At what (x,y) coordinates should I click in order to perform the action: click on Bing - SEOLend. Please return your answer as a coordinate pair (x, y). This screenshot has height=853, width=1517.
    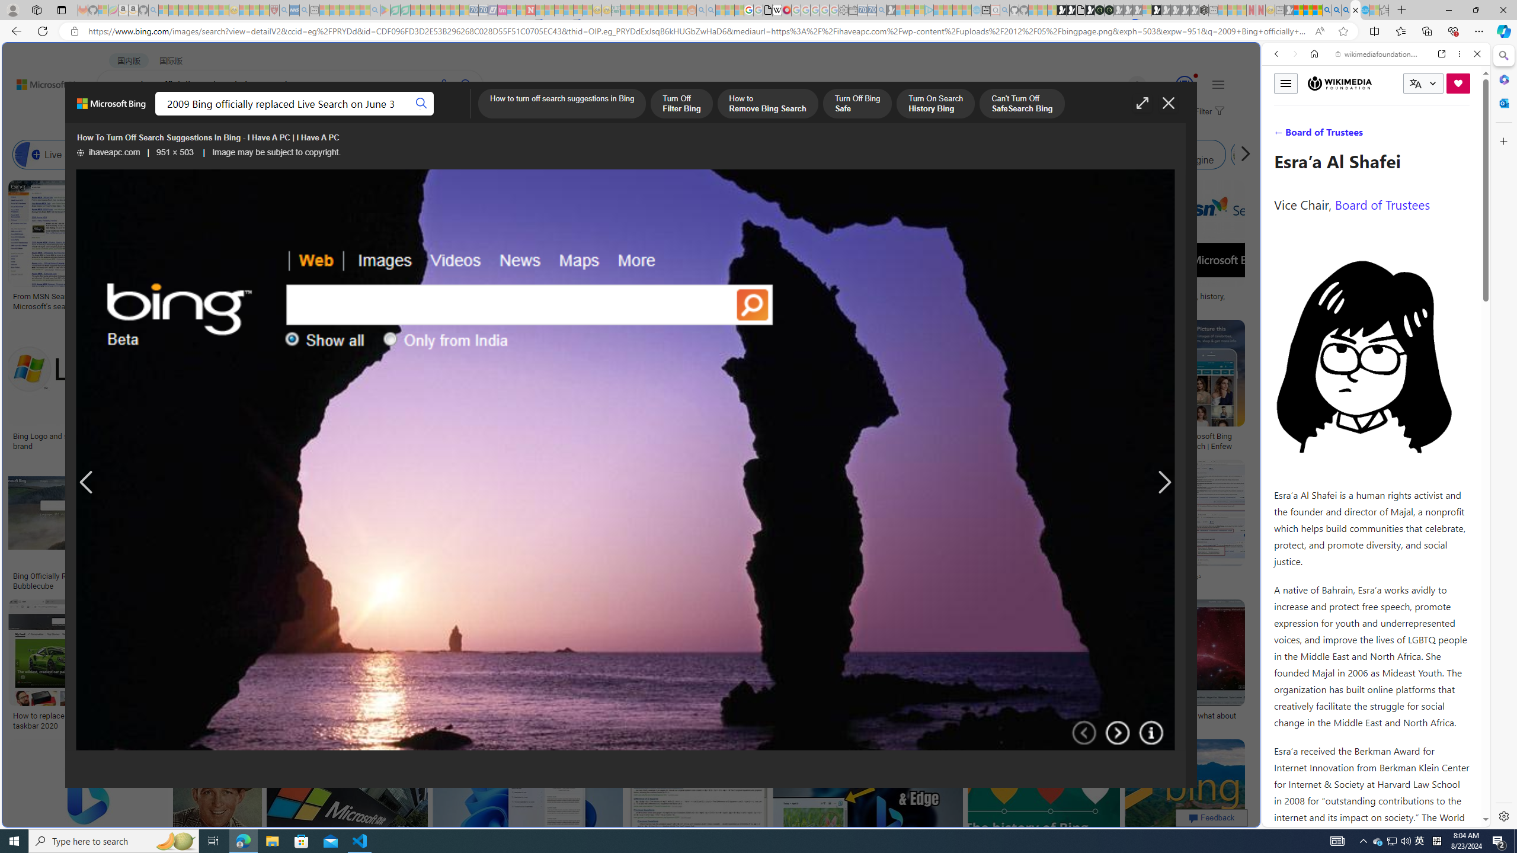
    Looking at the image, I should click on (290, 576).